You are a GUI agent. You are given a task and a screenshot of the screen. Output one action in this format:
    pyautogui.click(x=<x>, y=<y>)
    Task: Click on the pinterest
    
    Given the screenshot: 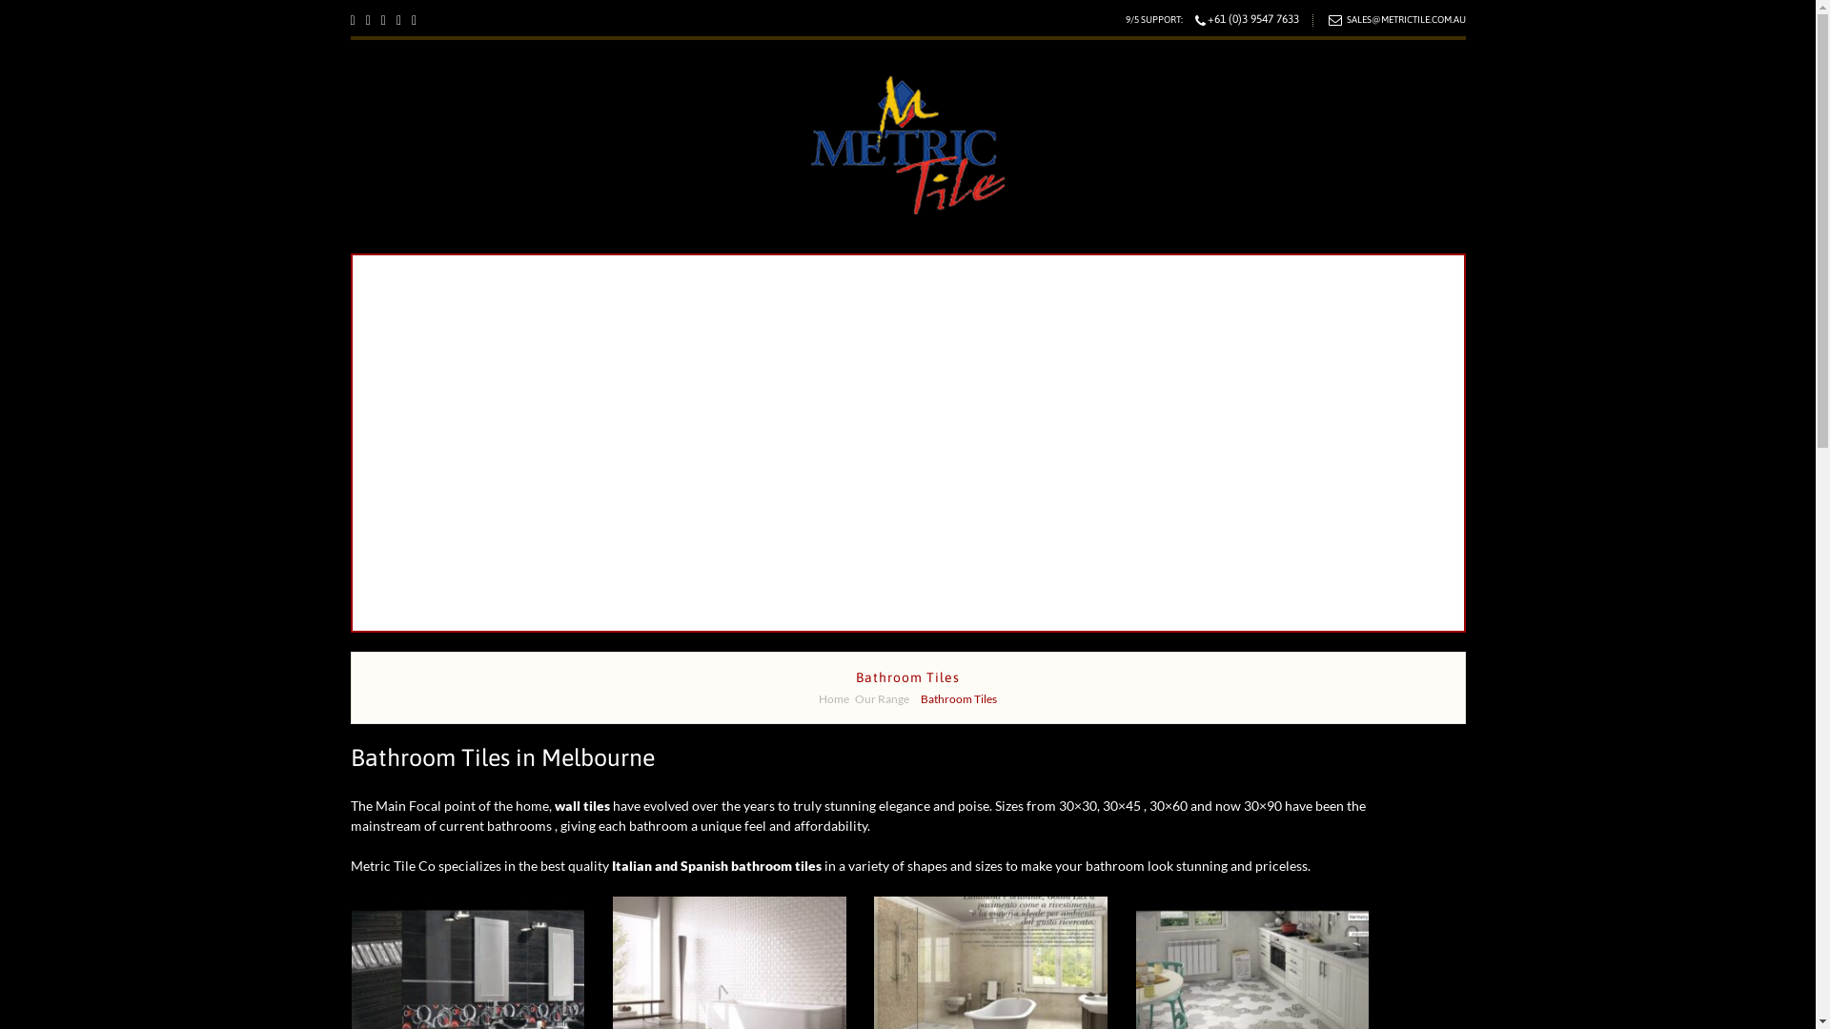 What is the action you would take?
    pyautogui.click(x=398, y=21)
    